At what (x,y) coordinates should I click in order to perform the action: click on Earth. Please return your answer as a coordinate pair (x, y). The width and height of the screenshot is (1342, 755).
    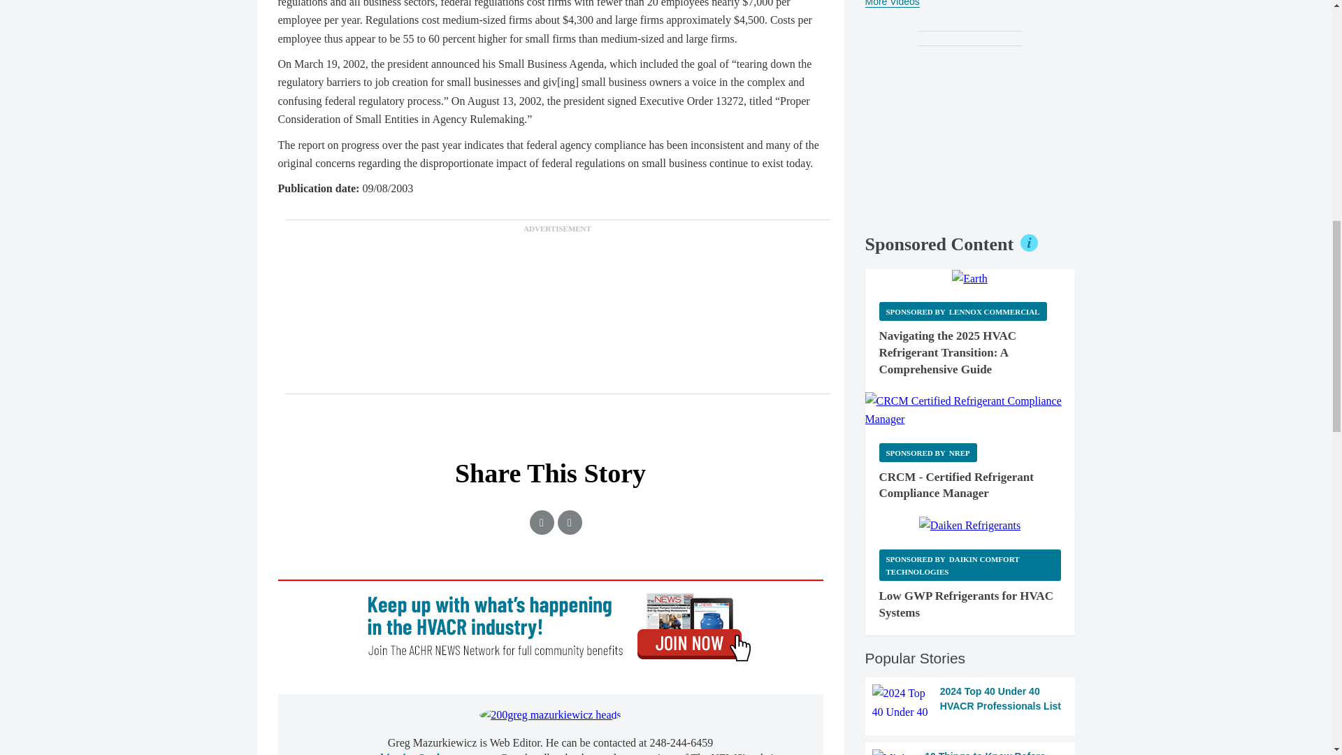
    Looking at the image, I should click on (969, 278).